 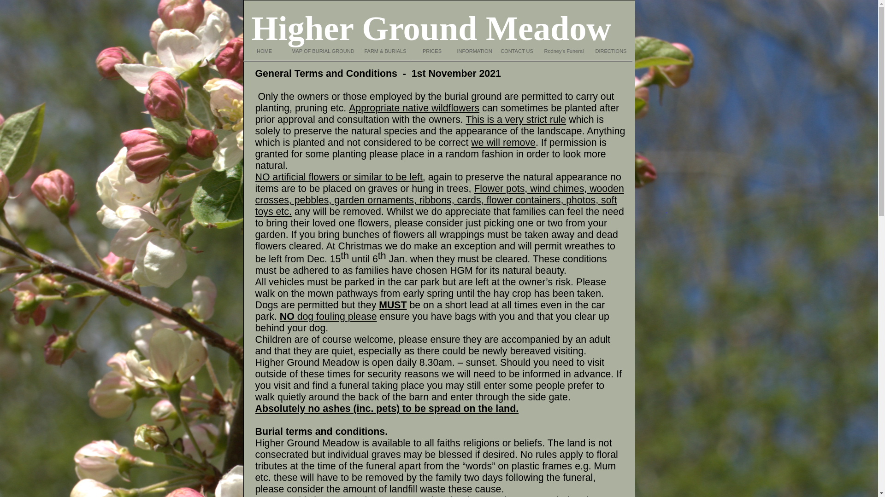 I want to click on HOME, so click(x=265, y=51).